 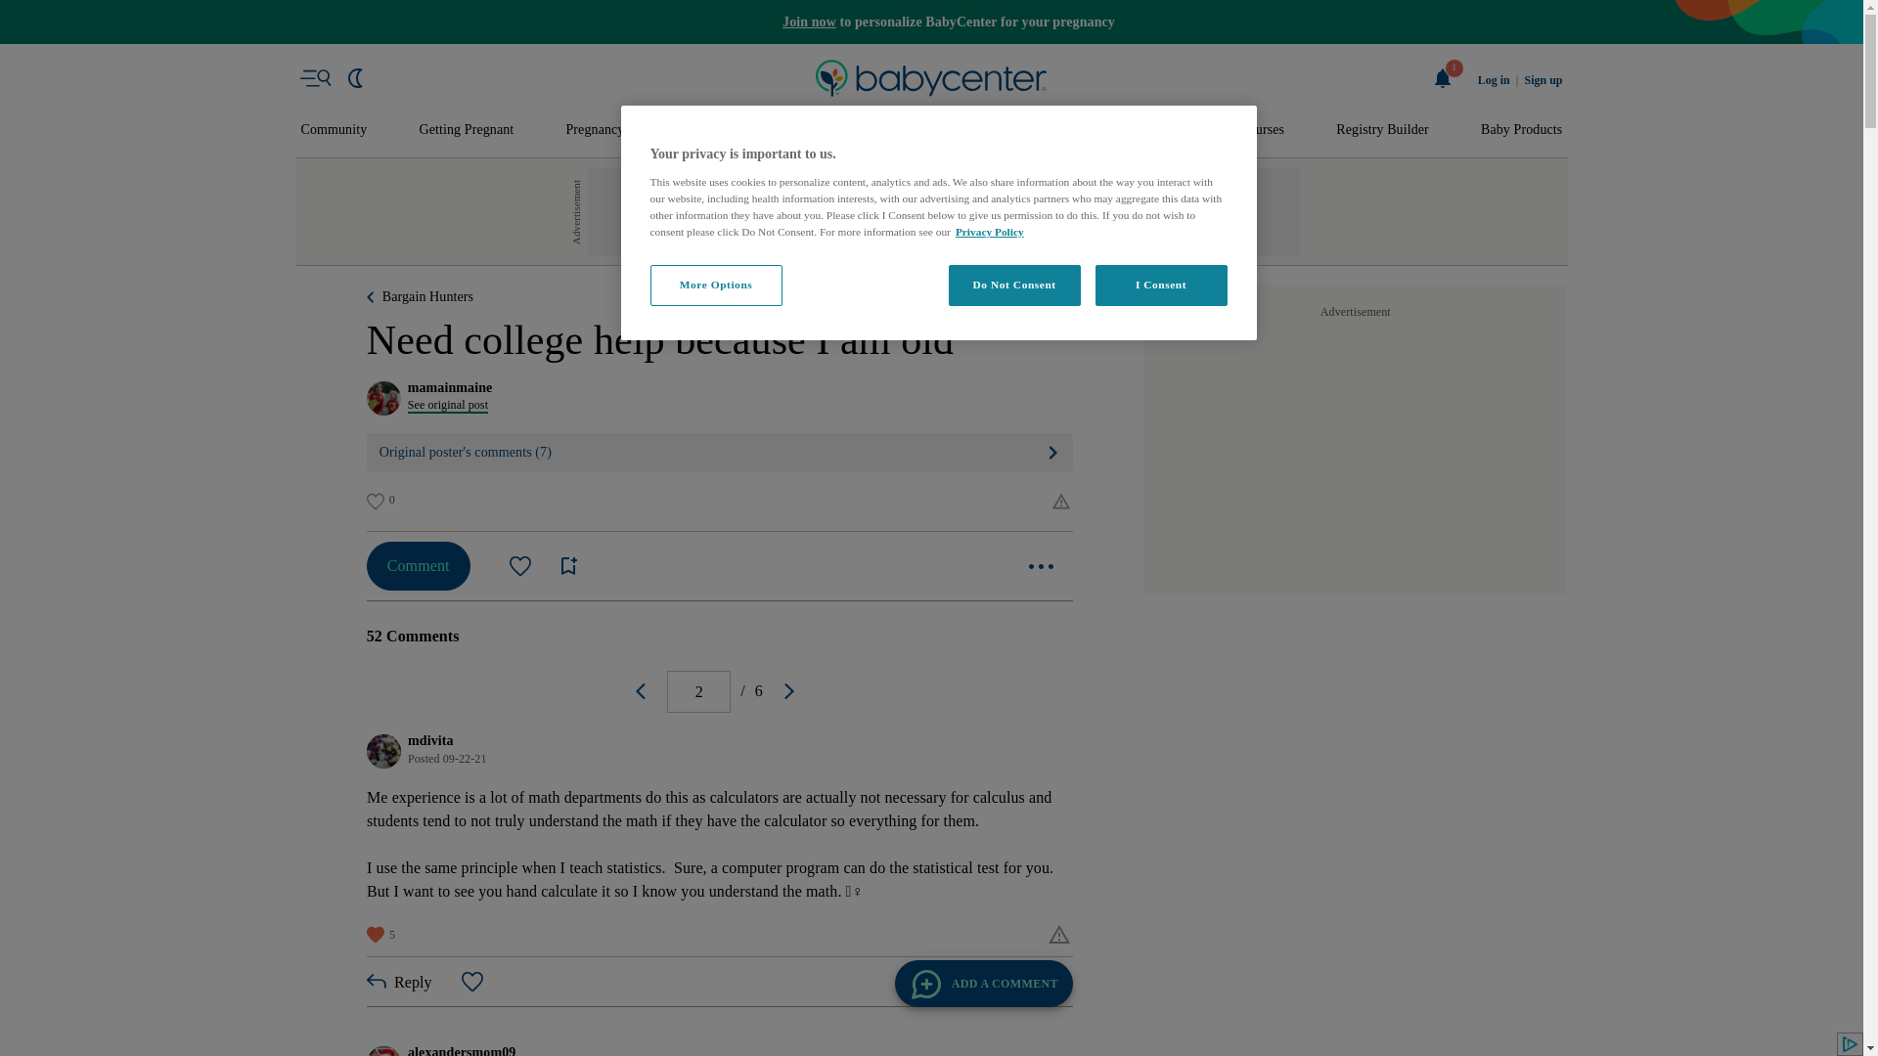 What do you see at coordinates (992, 130) in the screenshot?
I see `Child` at bounding box center [992, 130].